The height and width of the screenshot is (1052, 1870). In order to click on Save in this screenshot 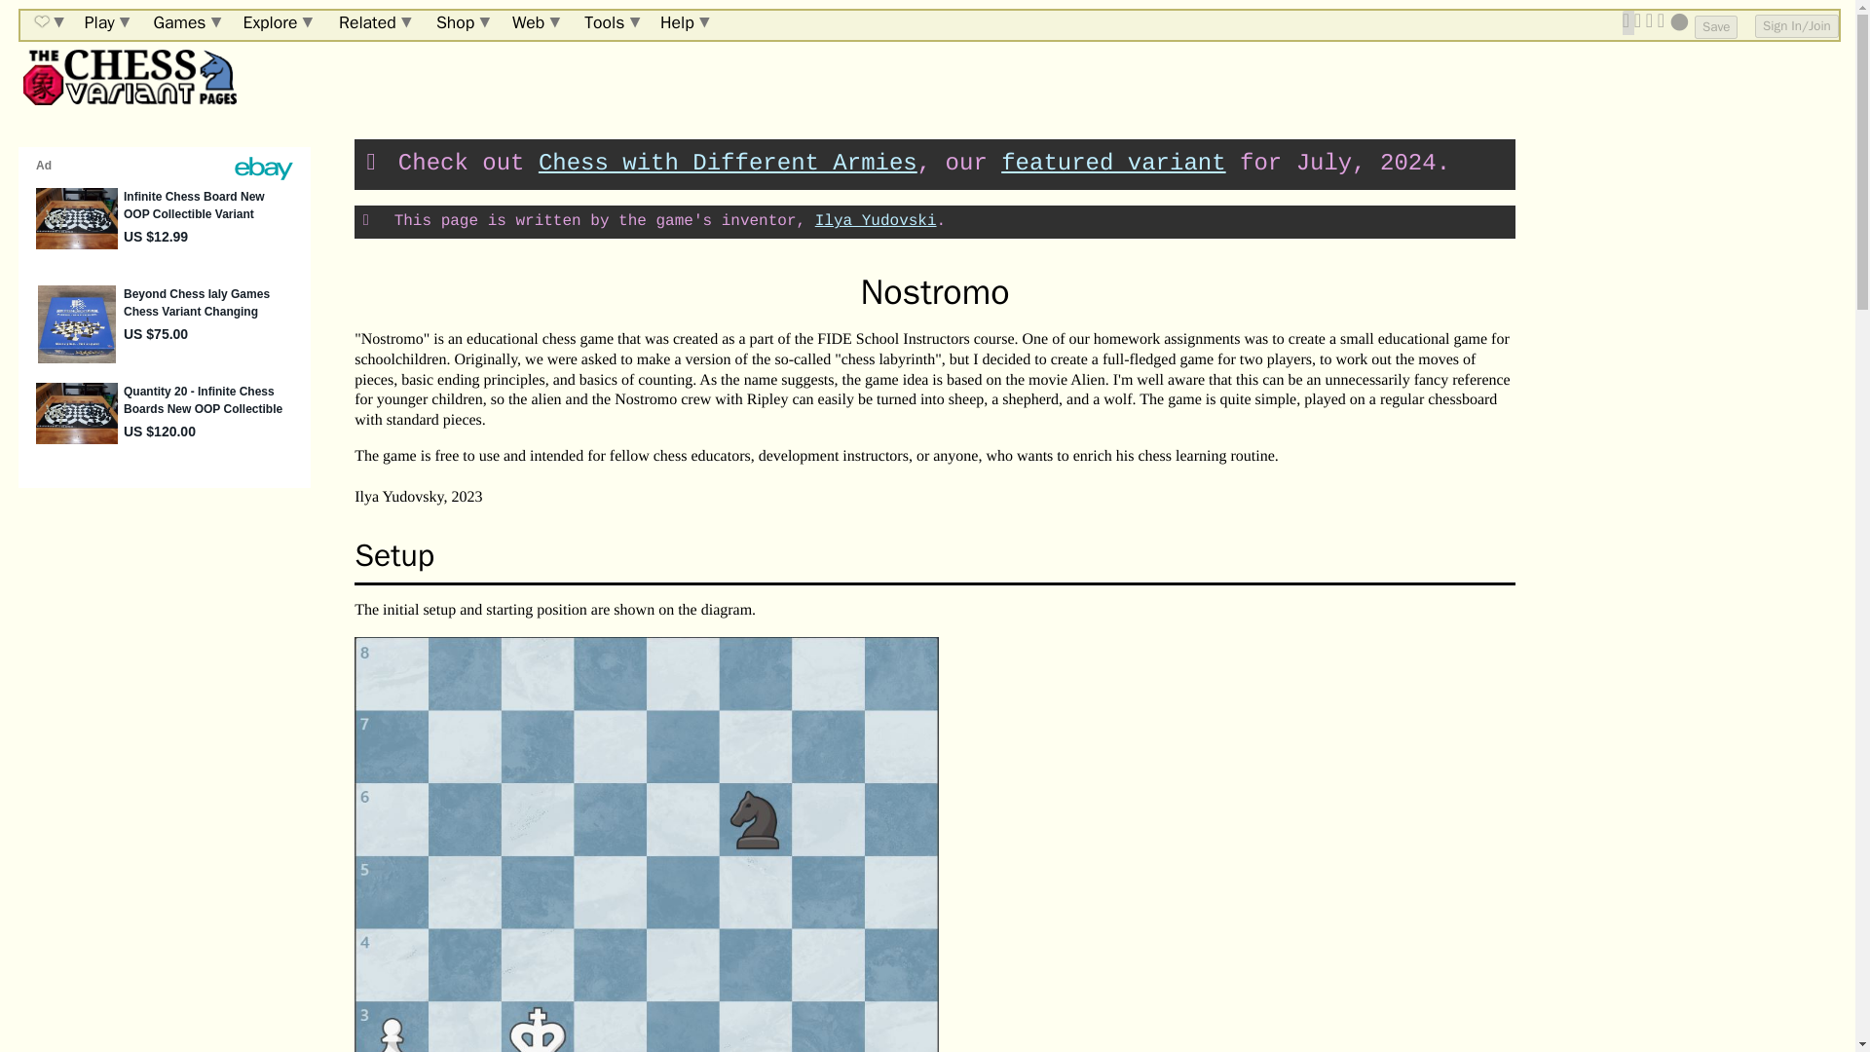, I will do `click(1715, 27)`.